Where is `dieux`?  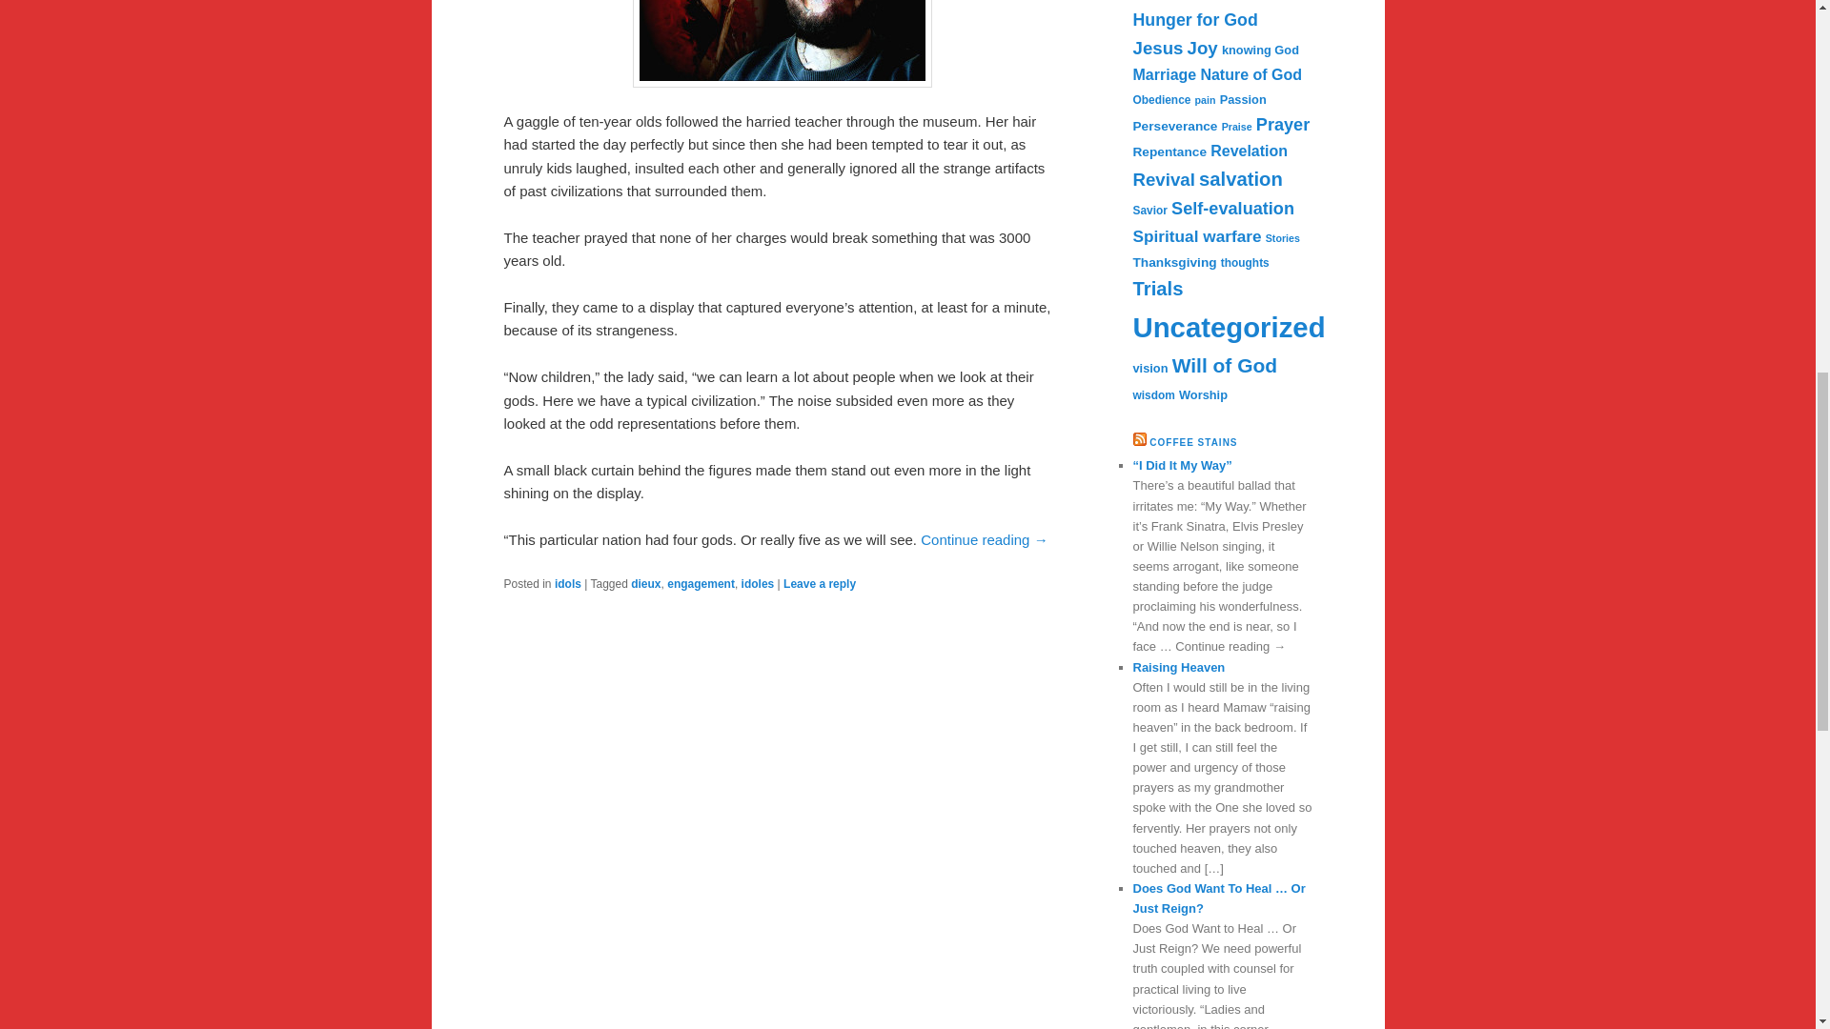 dieux is located at coordinates (646, 583).